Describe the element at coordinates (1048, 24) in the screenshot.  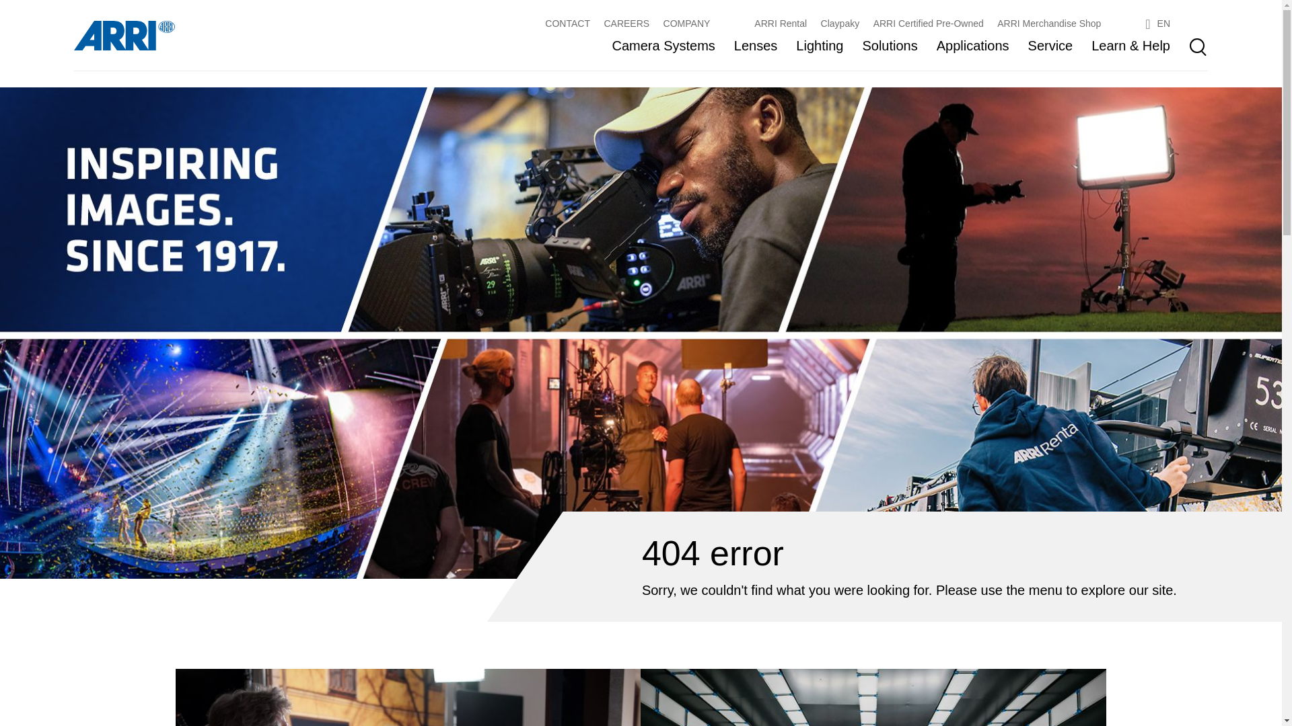
I see `ARRI Merchandise Shop` at that location.